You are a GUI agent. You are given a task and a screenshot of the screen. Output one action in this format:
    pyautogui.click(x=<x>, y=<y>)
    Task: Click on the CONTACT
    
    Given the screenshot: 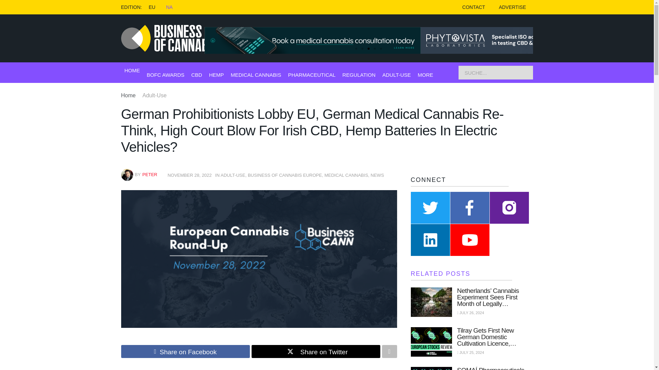 What is the action you would take?
    pyautogui.click(x=474, y=7)
    